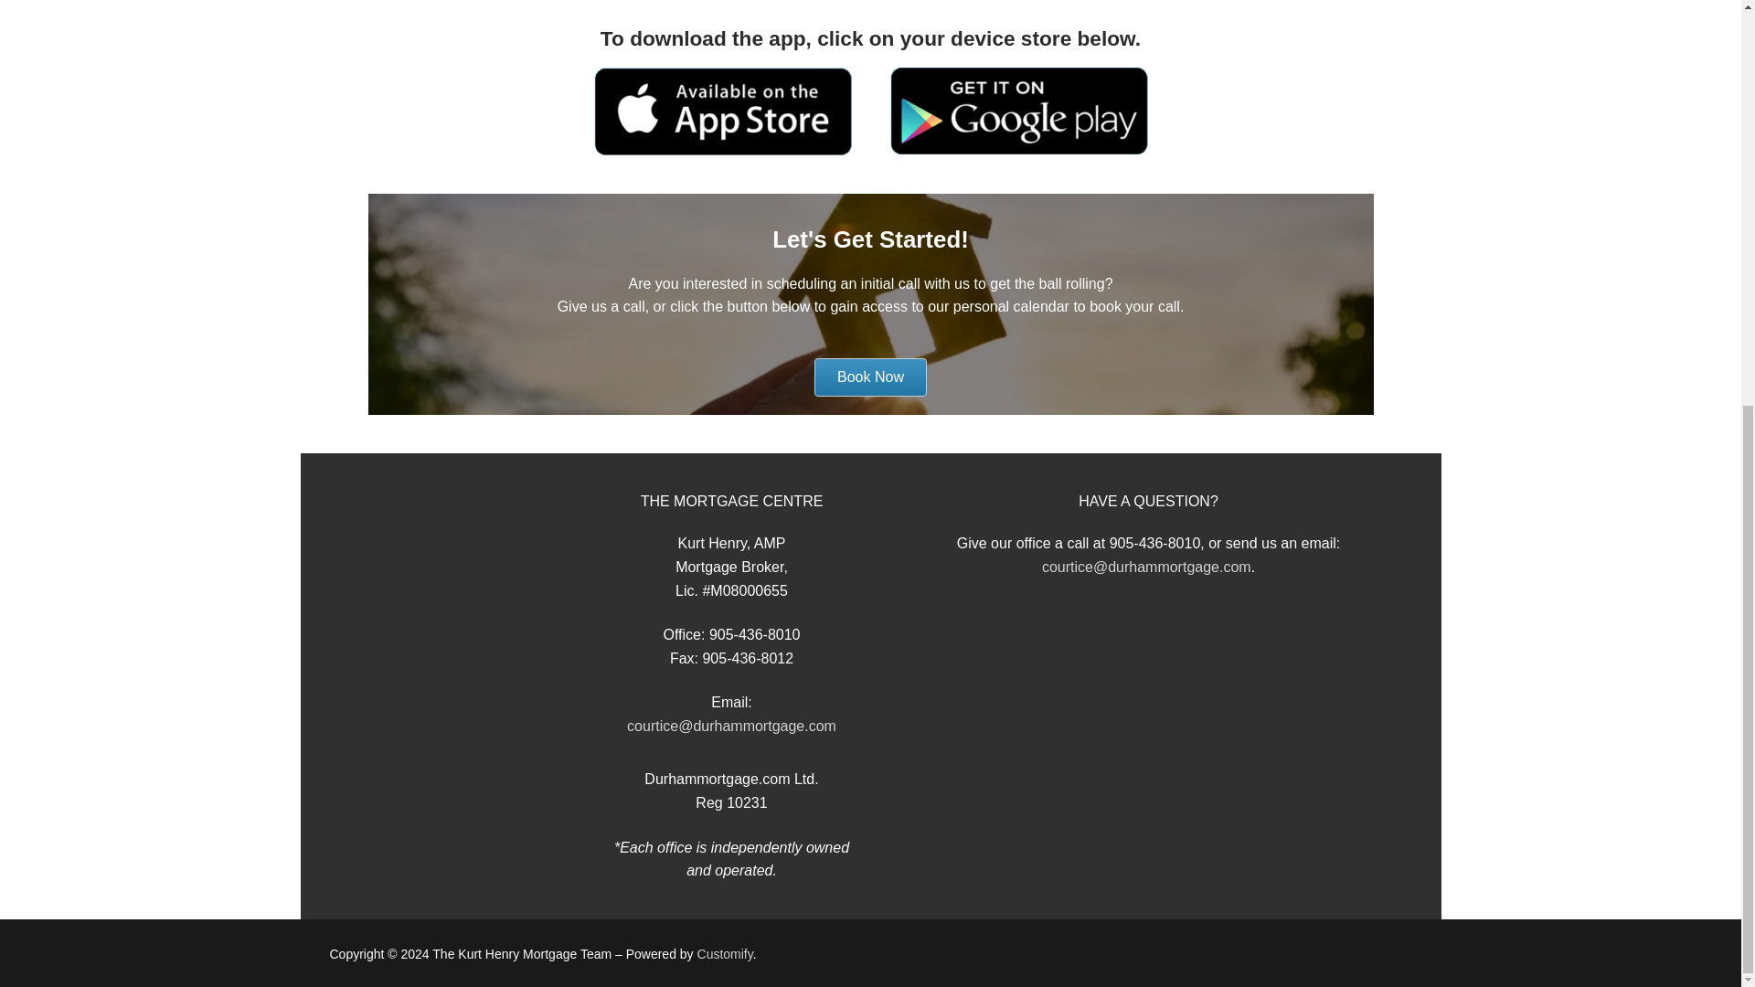 The width and height of the screenshot is (1755, 987). Describe the element at coordinates (724, 953) in the screenshot. I see `Customify` at that location.